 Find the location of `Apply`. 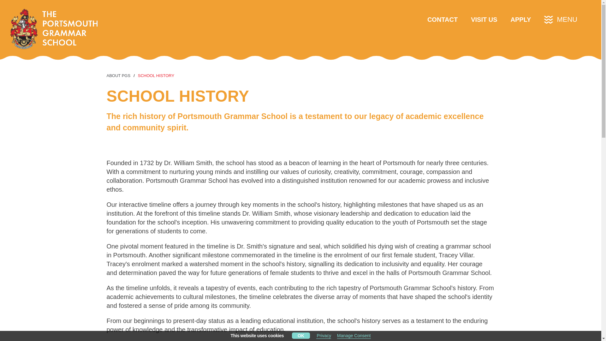

Apply is located at coordinates (521, 19).